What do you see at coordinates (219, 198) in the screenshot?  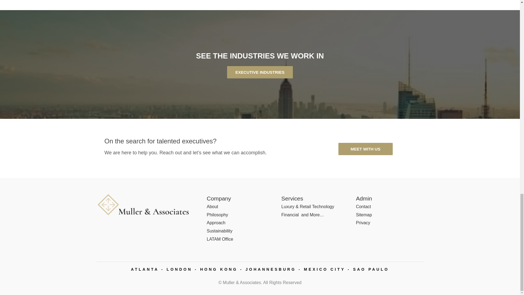 I see `Company` at bounding box center [219, 198].